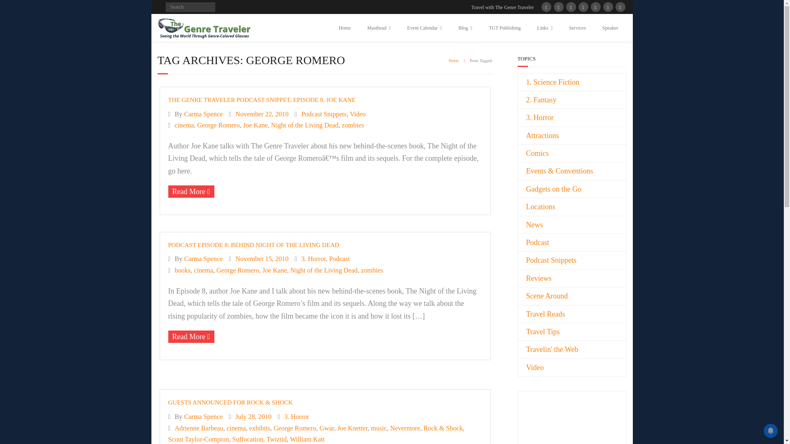 The image size is (790, 444). I want to click on View all posts by Carma Spence, so click(203, 417).